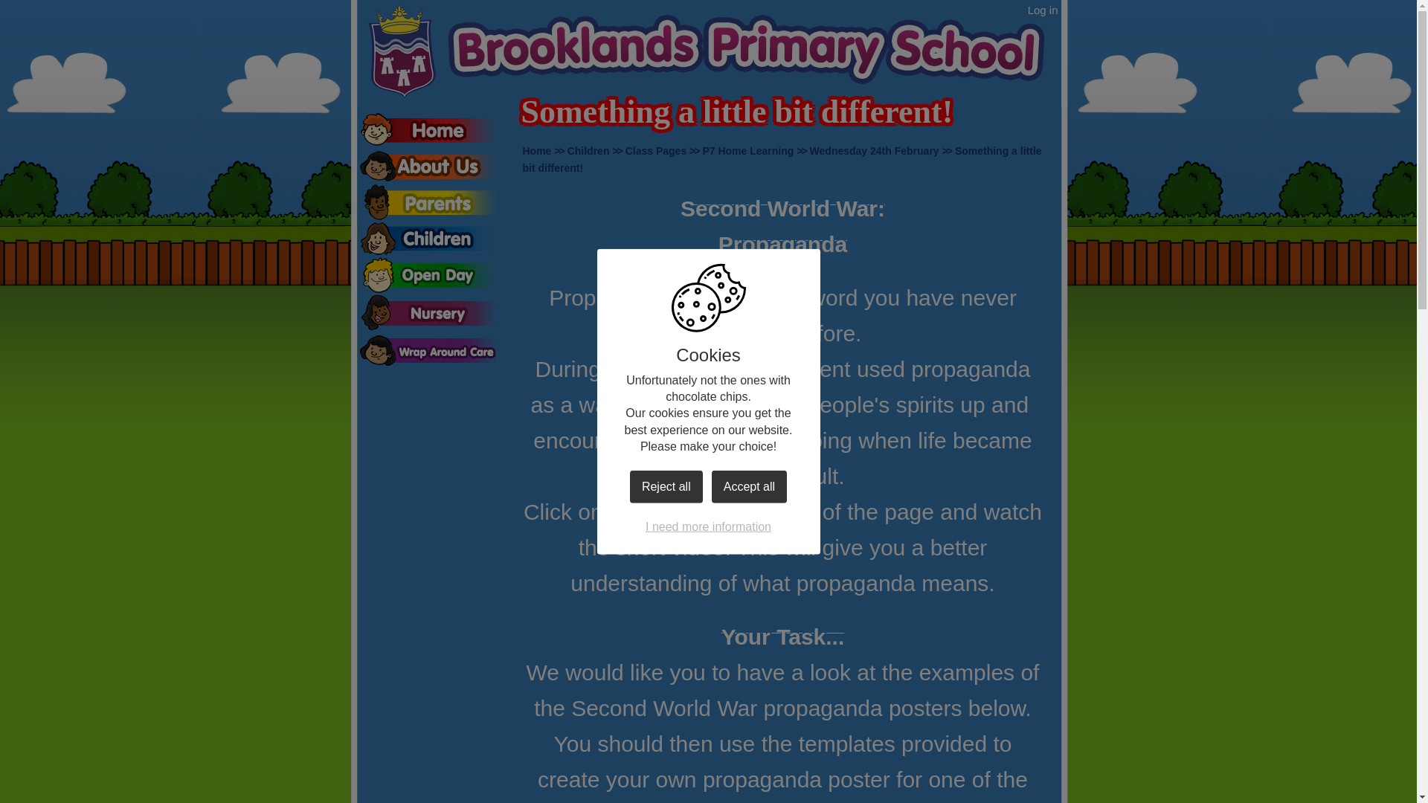 This screenshot has width=1428, height=803. What do you see at coordinates (428, 129) in the screenshot?
I see `Home` at bounding box center [428, 129].